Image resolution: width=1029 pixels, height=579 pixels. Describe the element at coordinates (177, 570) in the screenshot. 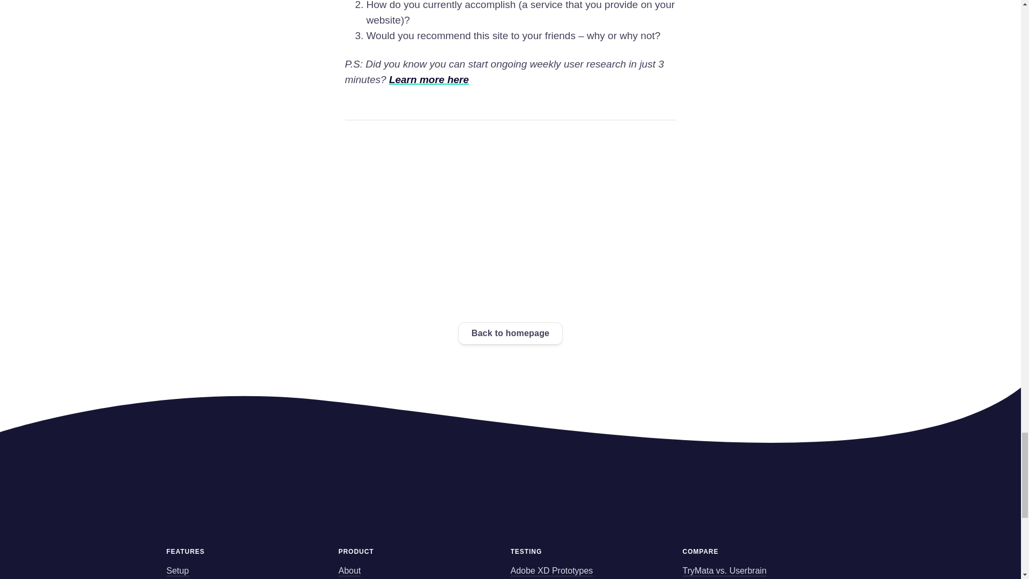

I see `Setup` at that location.